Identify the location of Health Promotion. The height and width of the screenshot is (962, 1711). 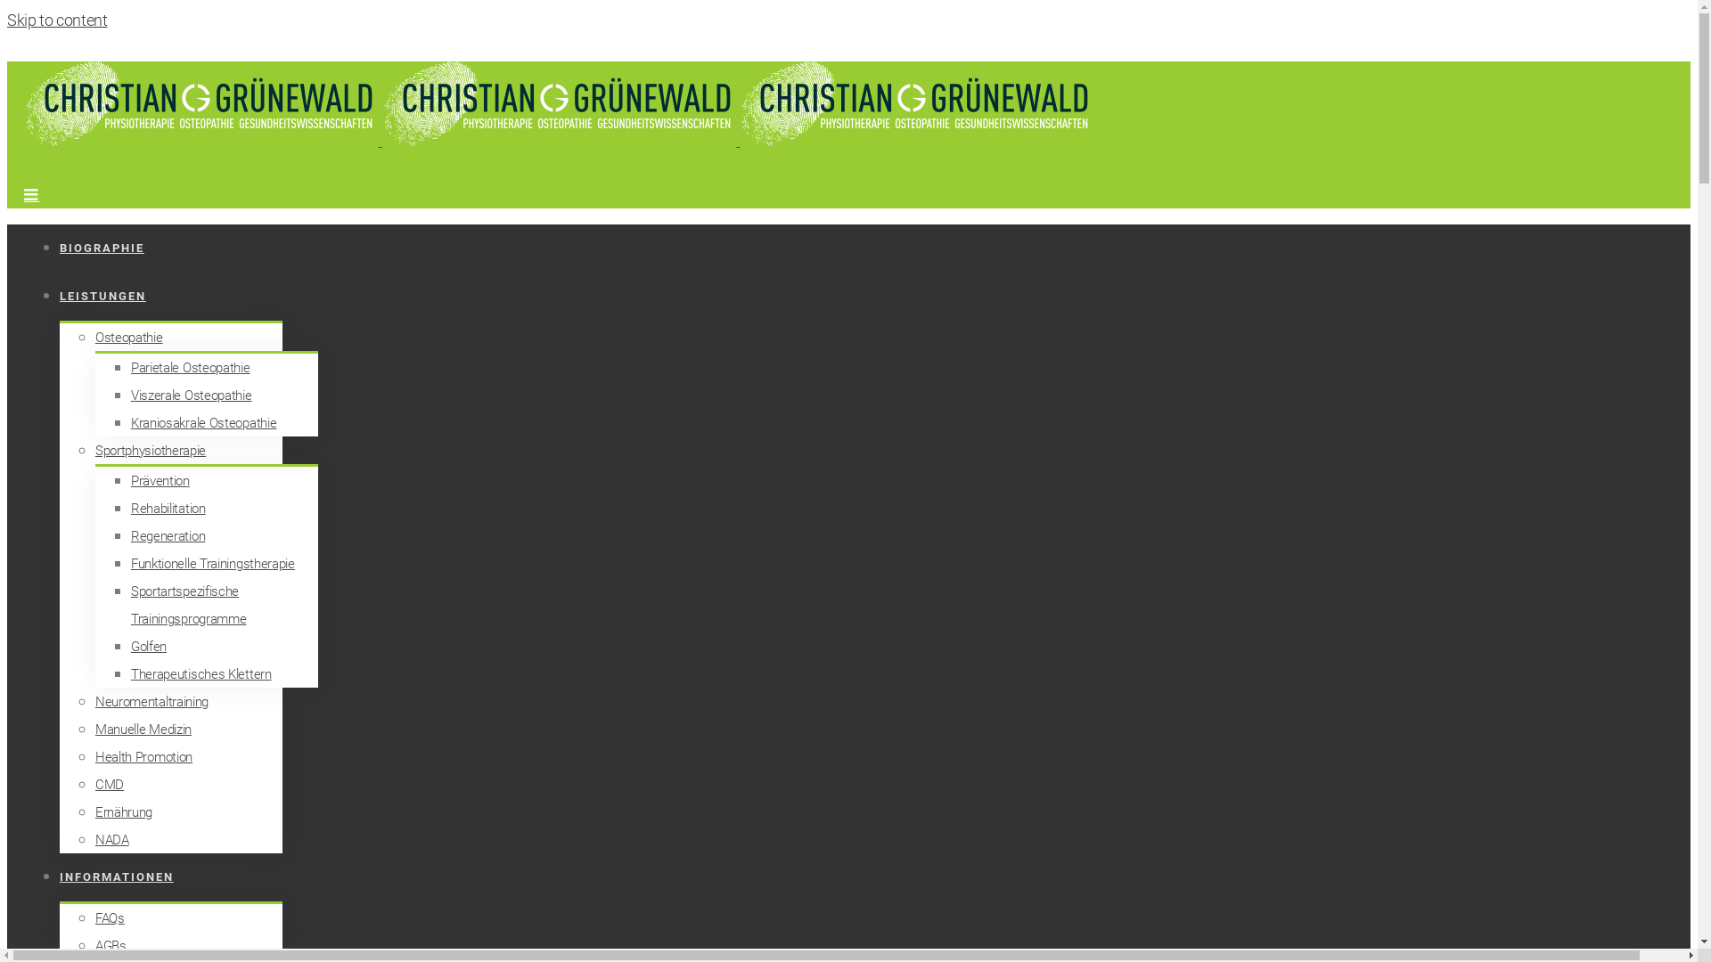
(144, 757).